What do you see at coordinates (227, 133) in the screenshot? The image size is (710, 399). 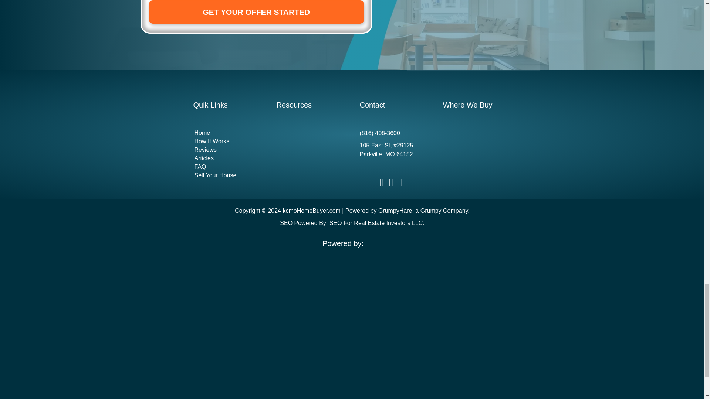 I see `Home` at bounding box center [227, 133].